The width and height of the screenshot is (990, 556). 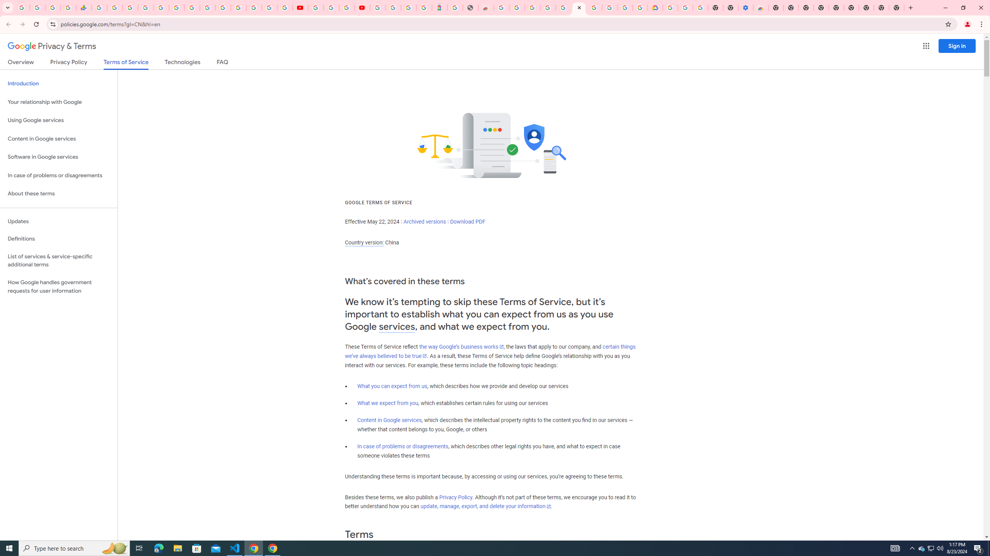 What do you see at coordinates (59, 102) in the screenshot?
I see `Your relationship with Google` at bounding box center [59, 102].